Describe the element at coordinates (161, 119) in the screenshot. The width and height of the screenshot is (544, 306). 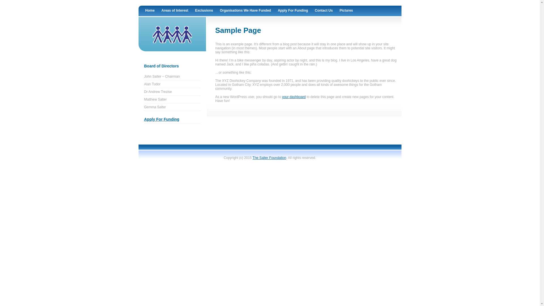
I see `Apply For Funding` at that location.